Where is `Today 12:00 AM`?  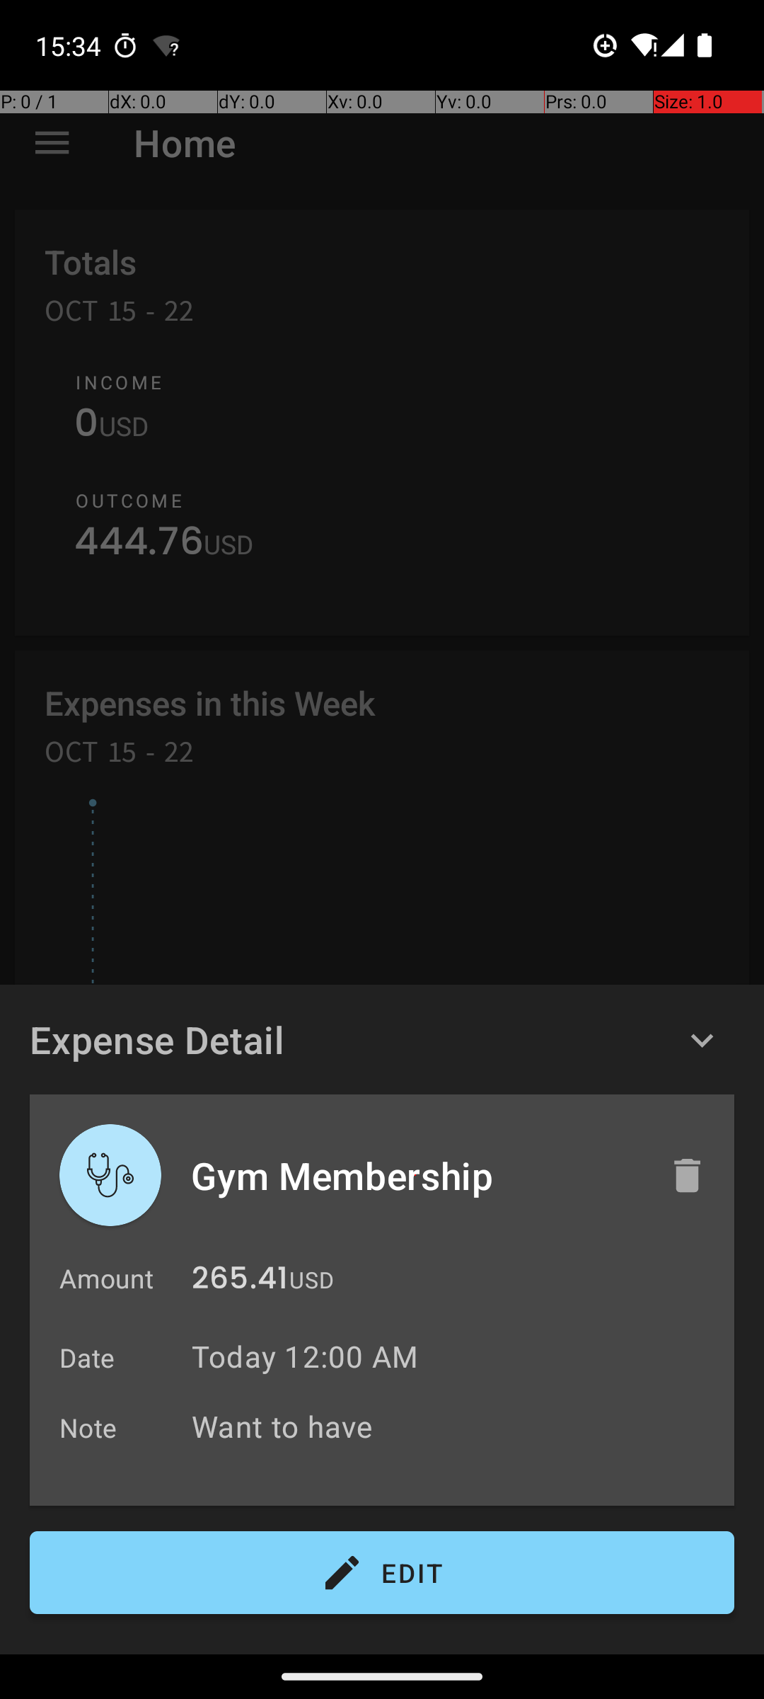 Today 12:00 AM is located at coordinates (306, 1356).